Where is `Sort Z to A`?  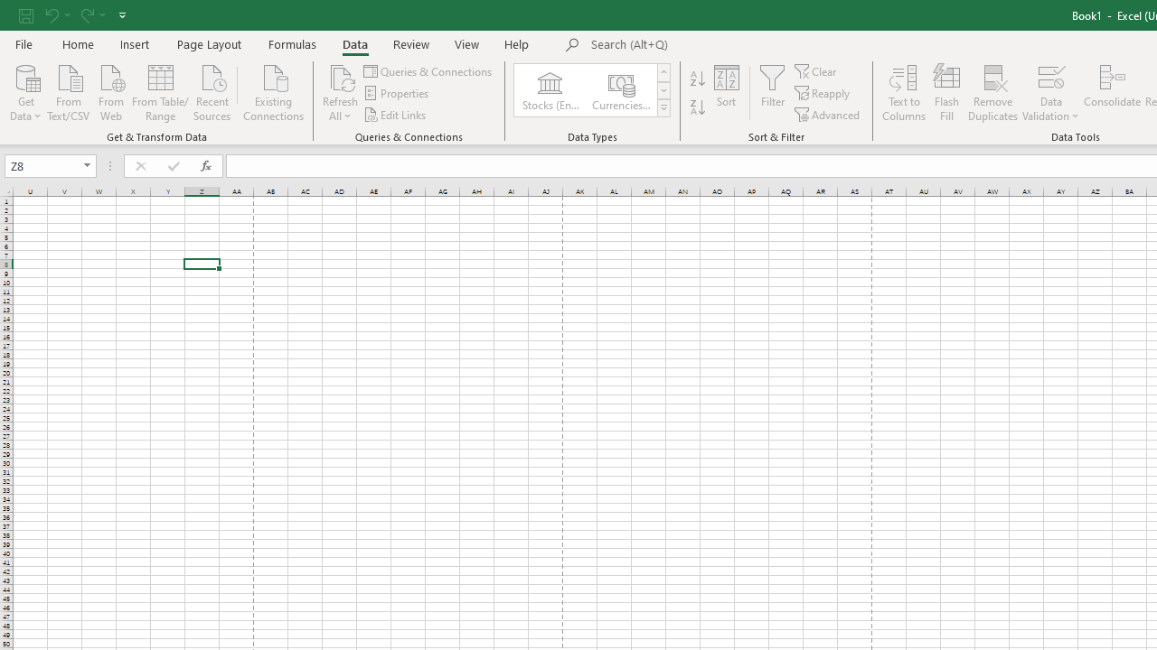 Sort Z to A is located at coordinates (698, 108).